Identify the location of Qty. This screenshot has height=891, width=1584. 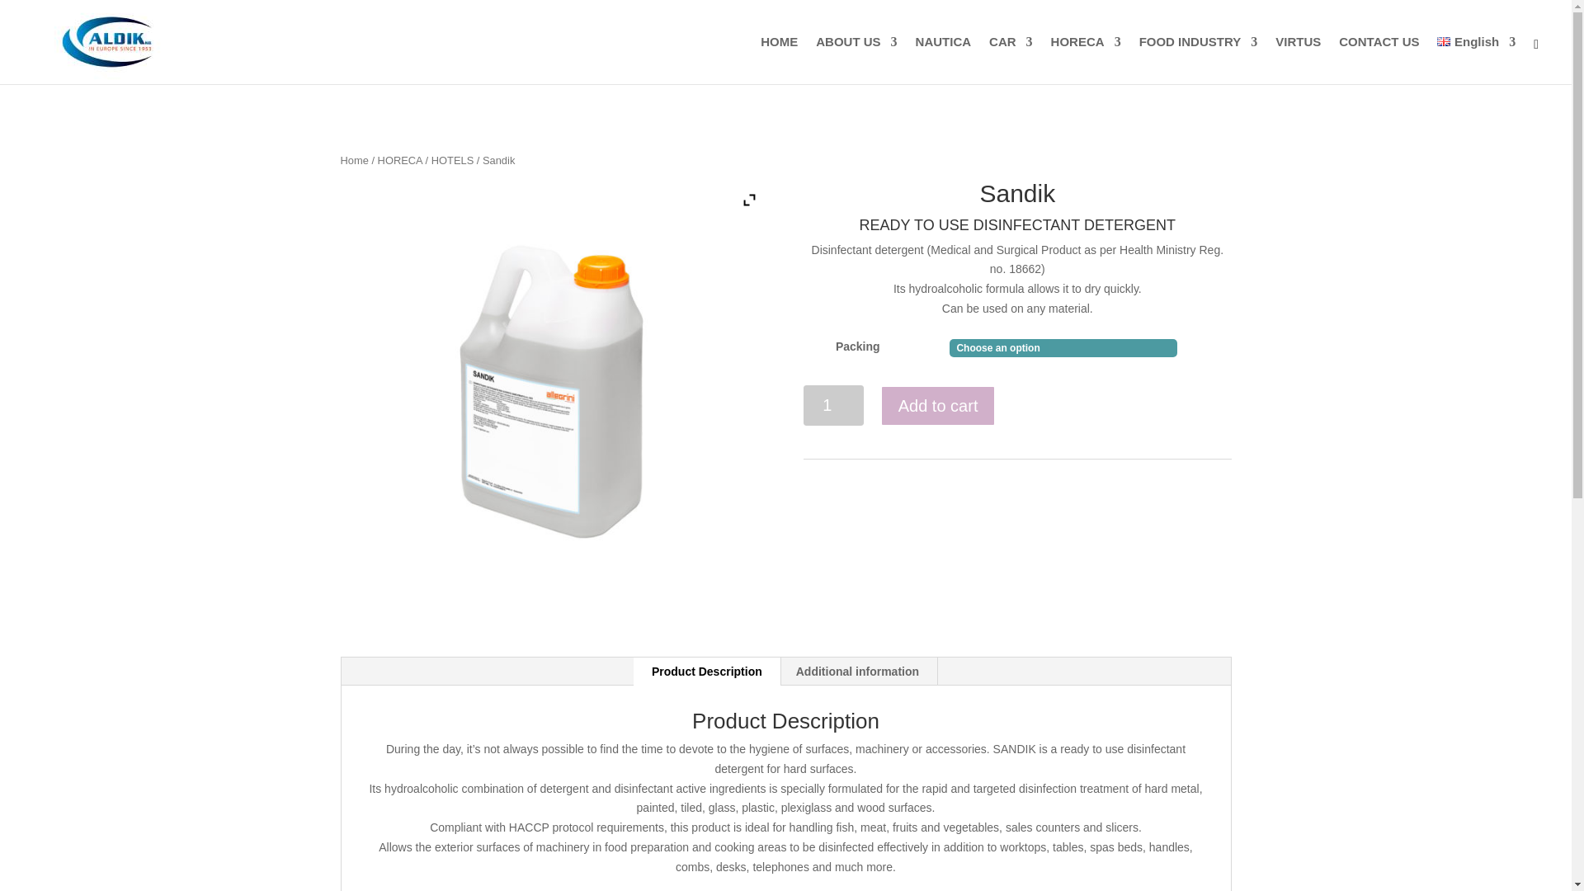
(833, 405).